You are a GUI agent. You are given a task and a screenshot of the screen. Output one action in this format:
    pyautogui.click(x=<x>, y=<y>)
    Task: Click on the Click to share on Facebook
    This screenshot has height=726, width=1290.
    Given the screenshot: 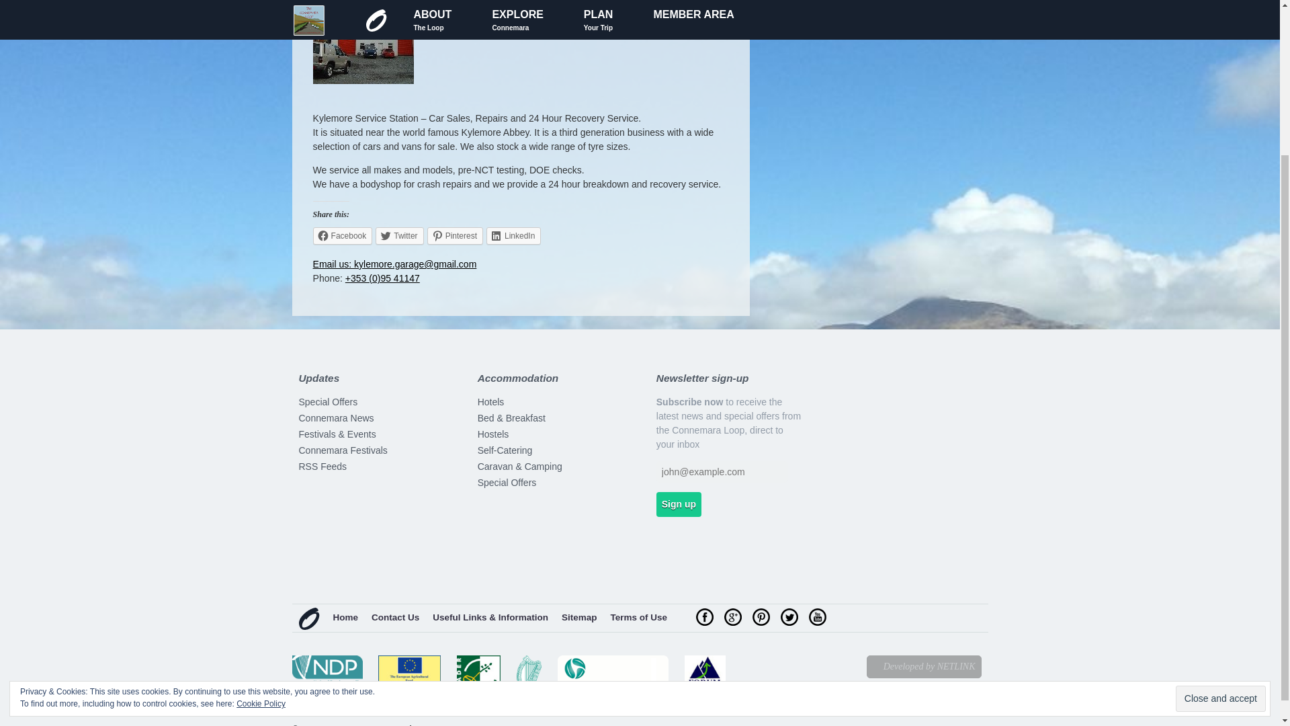 What is the action you would take?
    pyautogui.click(x=343, y=235)
    